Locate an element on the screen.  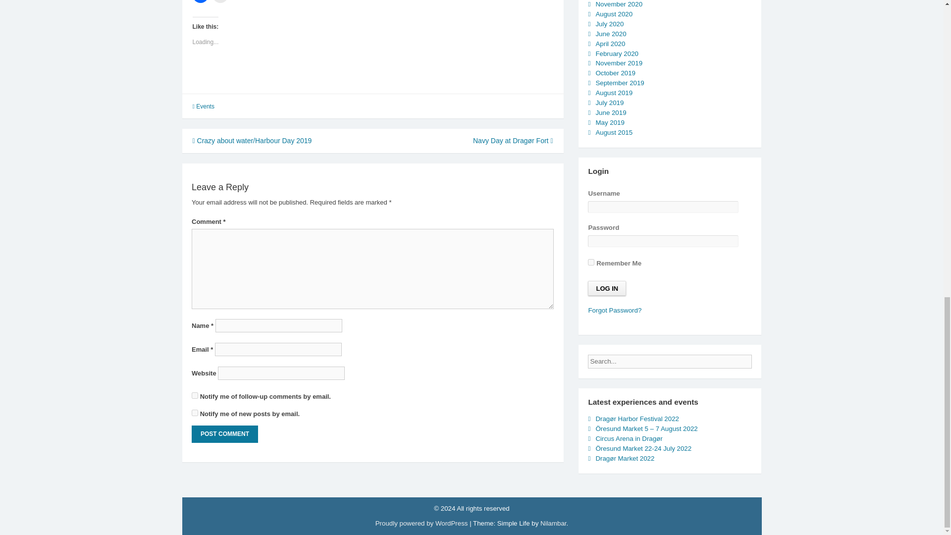
Post Comment is located at coordinates (225, 434).